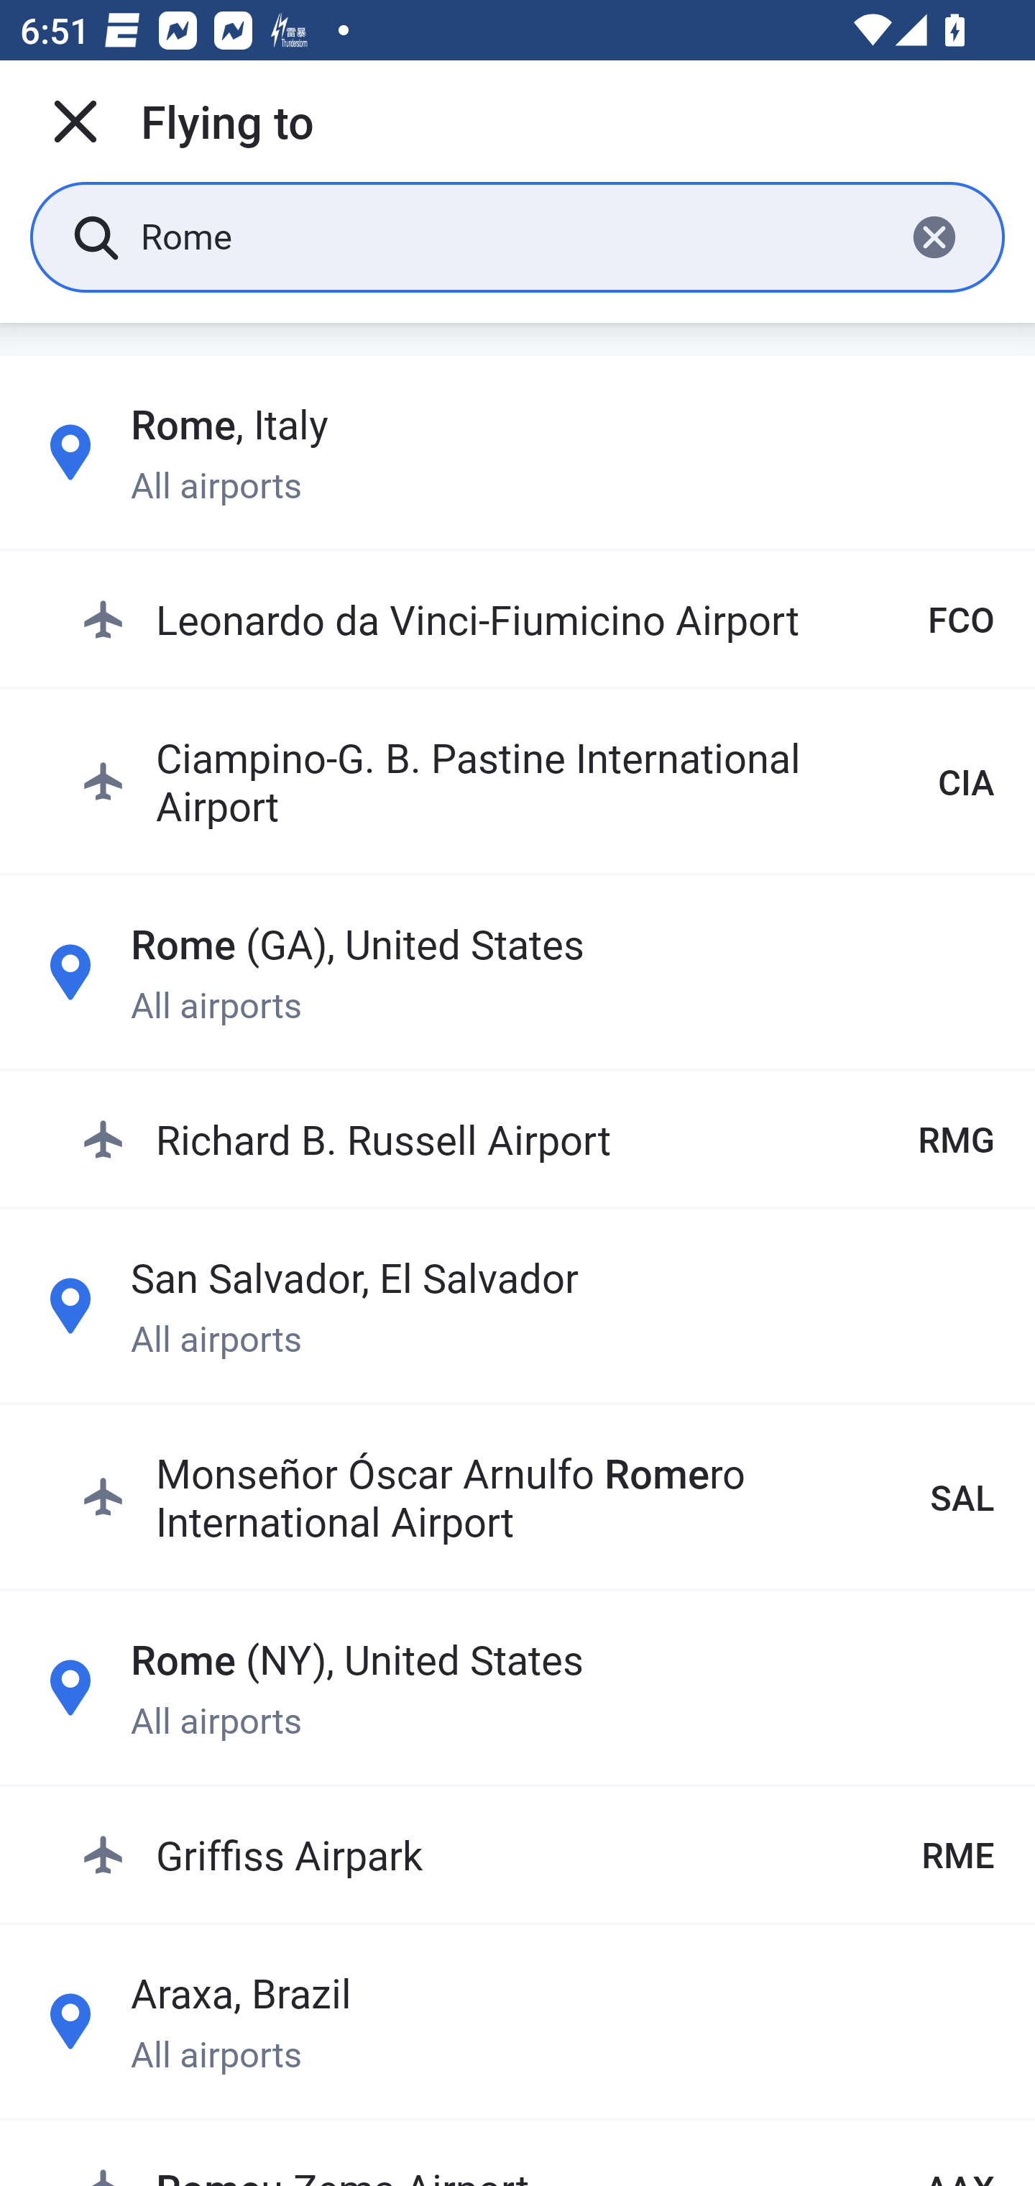 Image resolution: width=1035 pixels, height=2186 pixels. What do you see at coordinates (517, 2021) in the screenshot?
I see `Araxa, Brazil All airports` at bounding box center [517, 2021].